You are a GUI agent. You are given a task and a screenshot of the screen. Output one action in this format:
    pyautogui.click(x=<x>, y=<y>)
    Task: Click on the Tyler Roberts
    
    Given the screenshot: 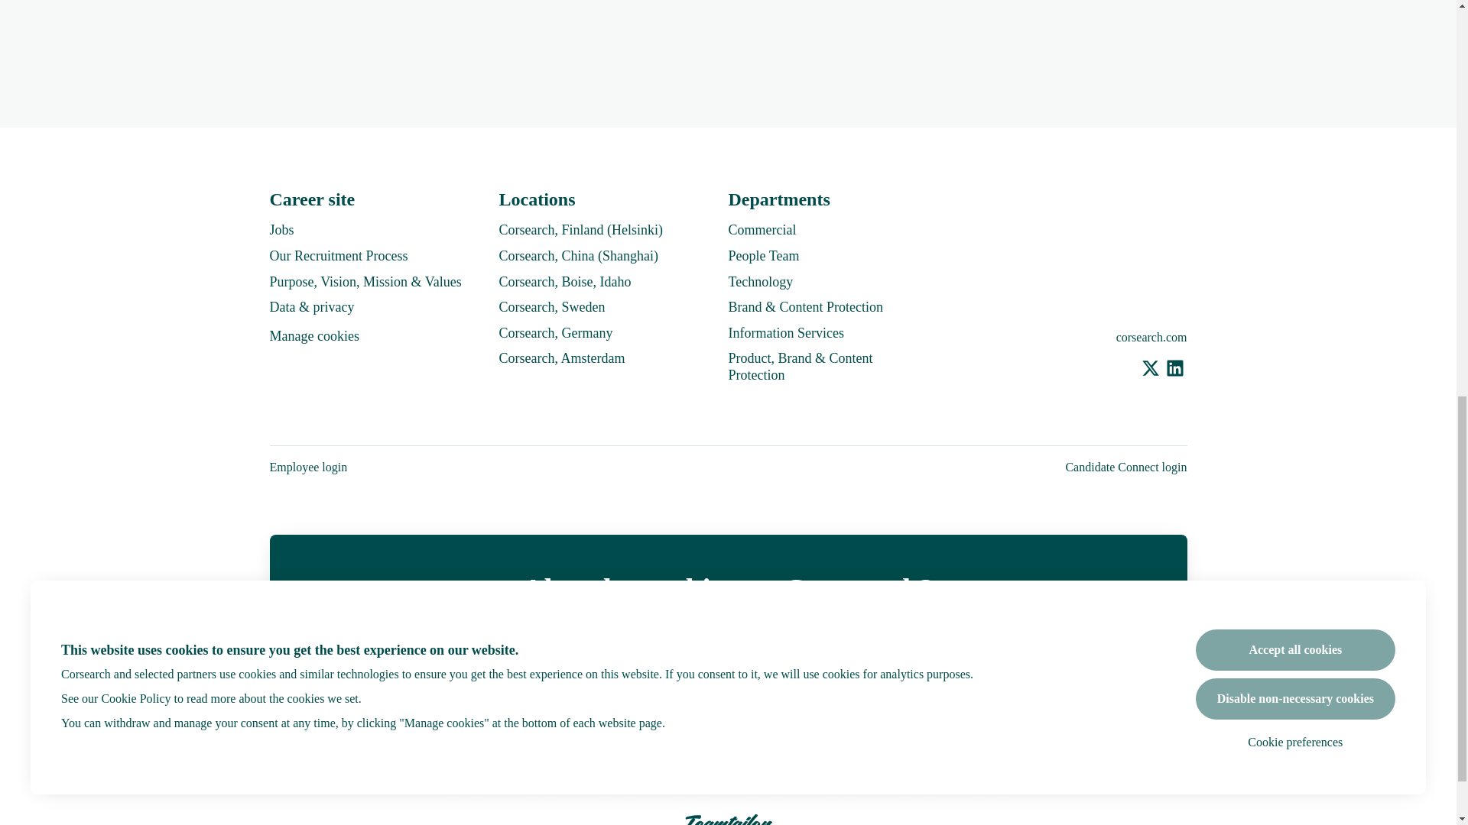 What is the action you would take?
    pyautogui.click(x=691, y=750)
    